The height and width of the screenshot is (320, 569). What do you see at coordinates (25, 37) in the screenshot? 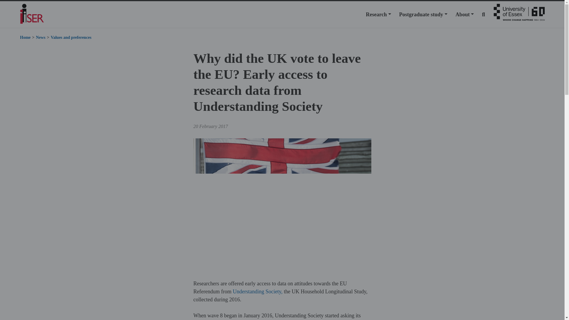
I see `Home` at bounding box center [25, 37].